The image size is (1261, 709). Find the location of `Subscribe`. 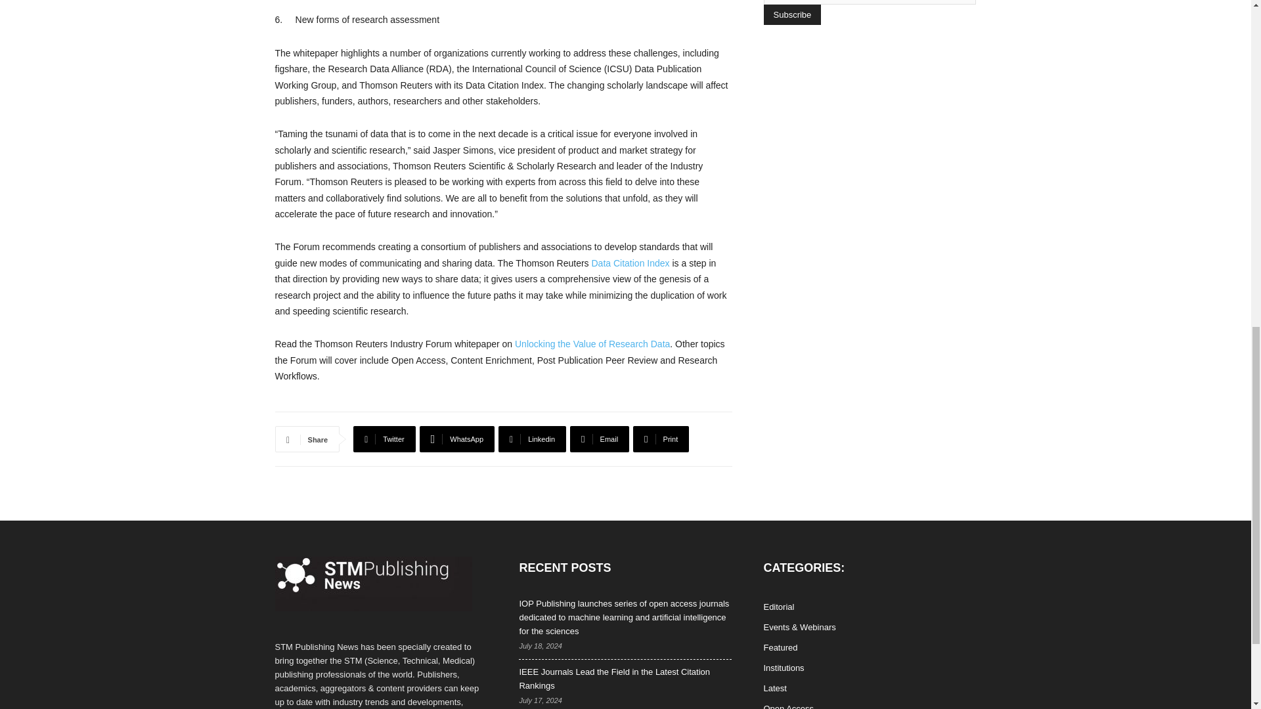

Subscribe is located at coordinates (791, 14).